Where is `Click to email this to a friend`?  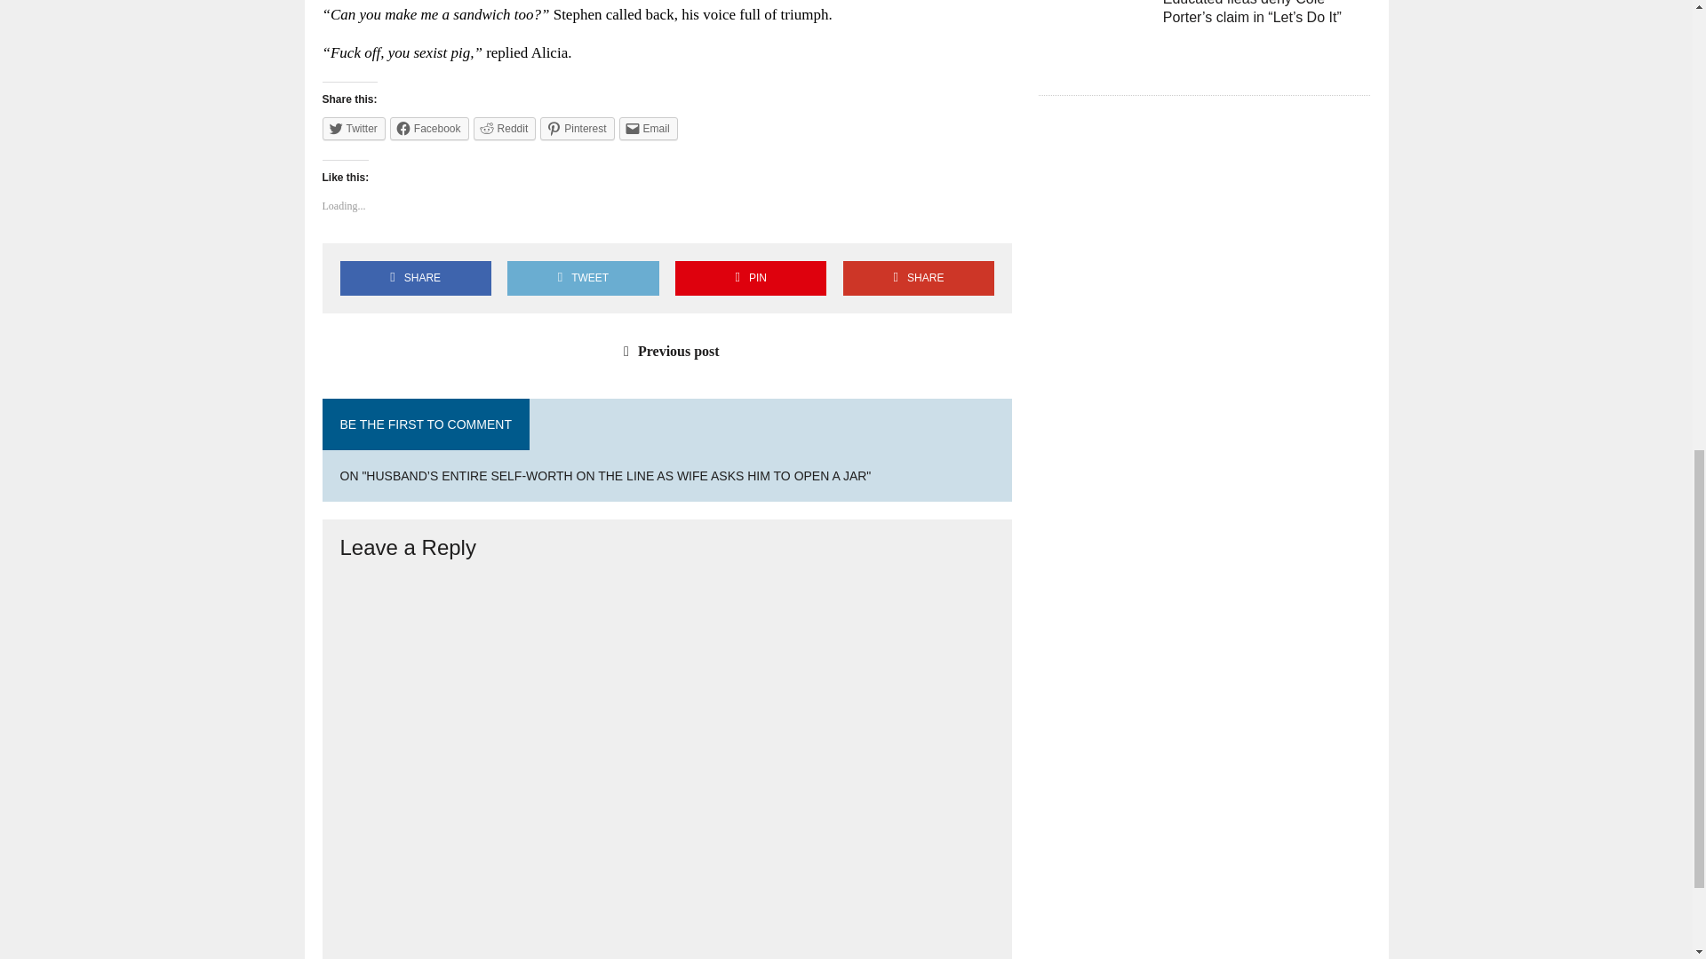 Click to email this to a friend is located at coordinates (648, 128).